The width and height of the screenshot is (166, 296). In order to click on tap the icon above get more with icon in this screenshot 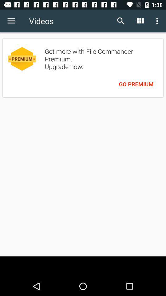, I will do `click(158, 21)`.